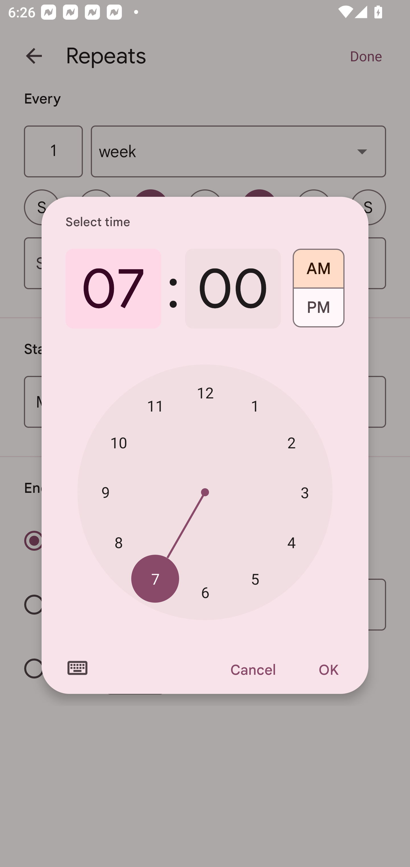 The width and height of the screenshot is (410, 867). I want to click on 12 12 o'clock, so click(205, 393).